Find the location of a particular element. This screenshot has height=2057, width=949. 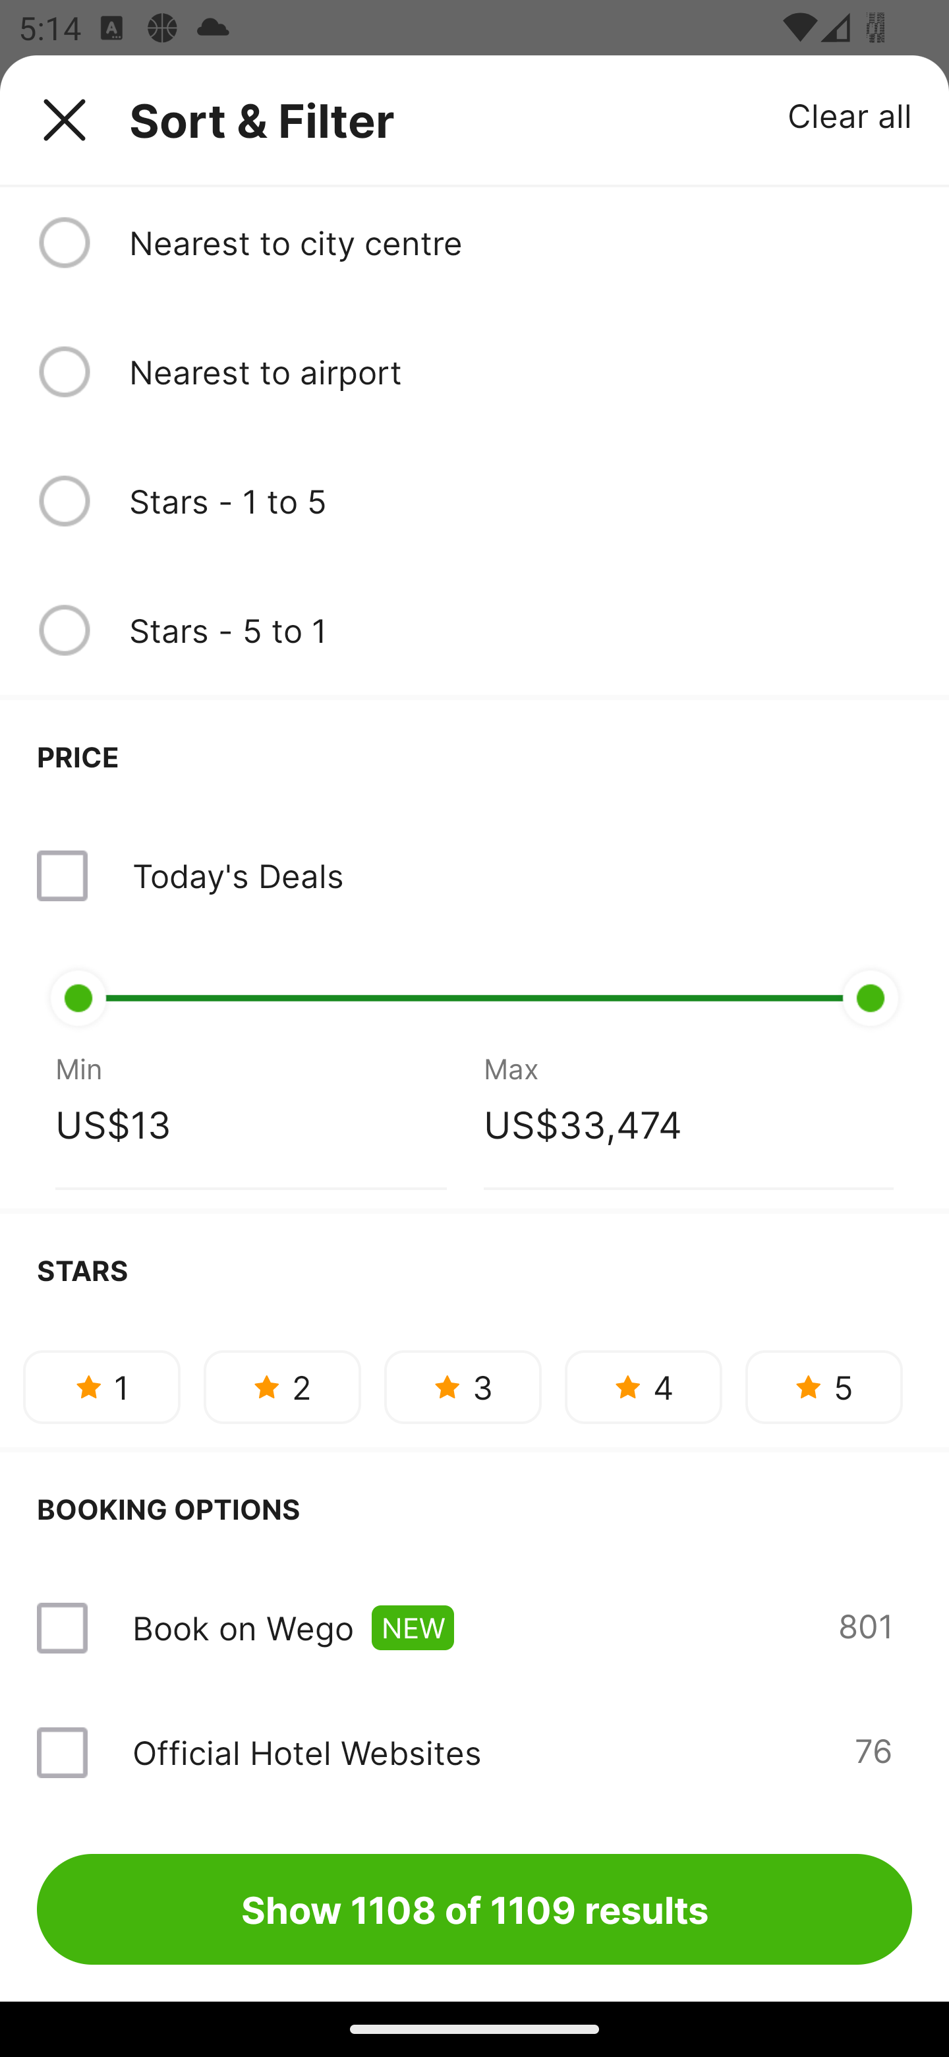

2 is located at coordinates (282, 1386).